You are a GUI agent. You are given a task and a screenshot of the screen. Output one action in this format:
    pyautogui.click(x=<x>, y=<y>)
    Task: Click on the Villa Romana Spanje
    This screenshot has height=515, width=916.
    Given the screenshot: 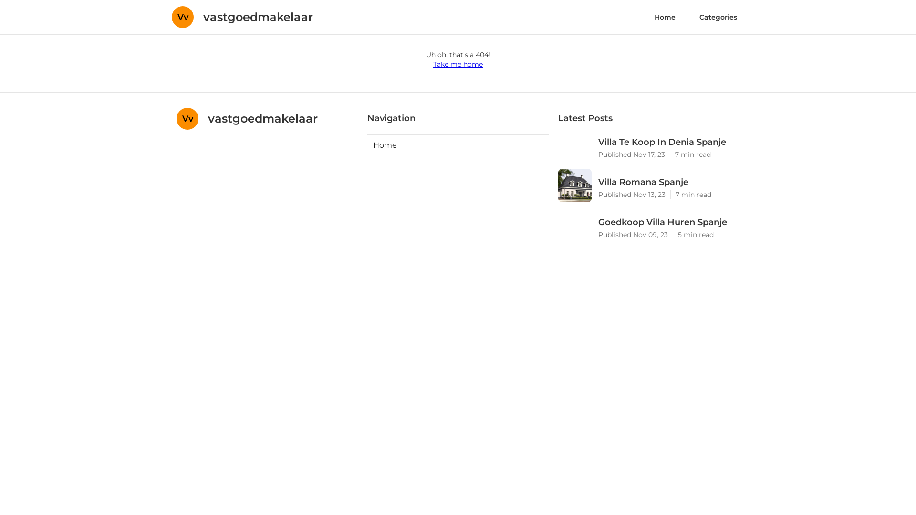 What is the action you would take?
    pyautogui.click(x=669, y=182)
    